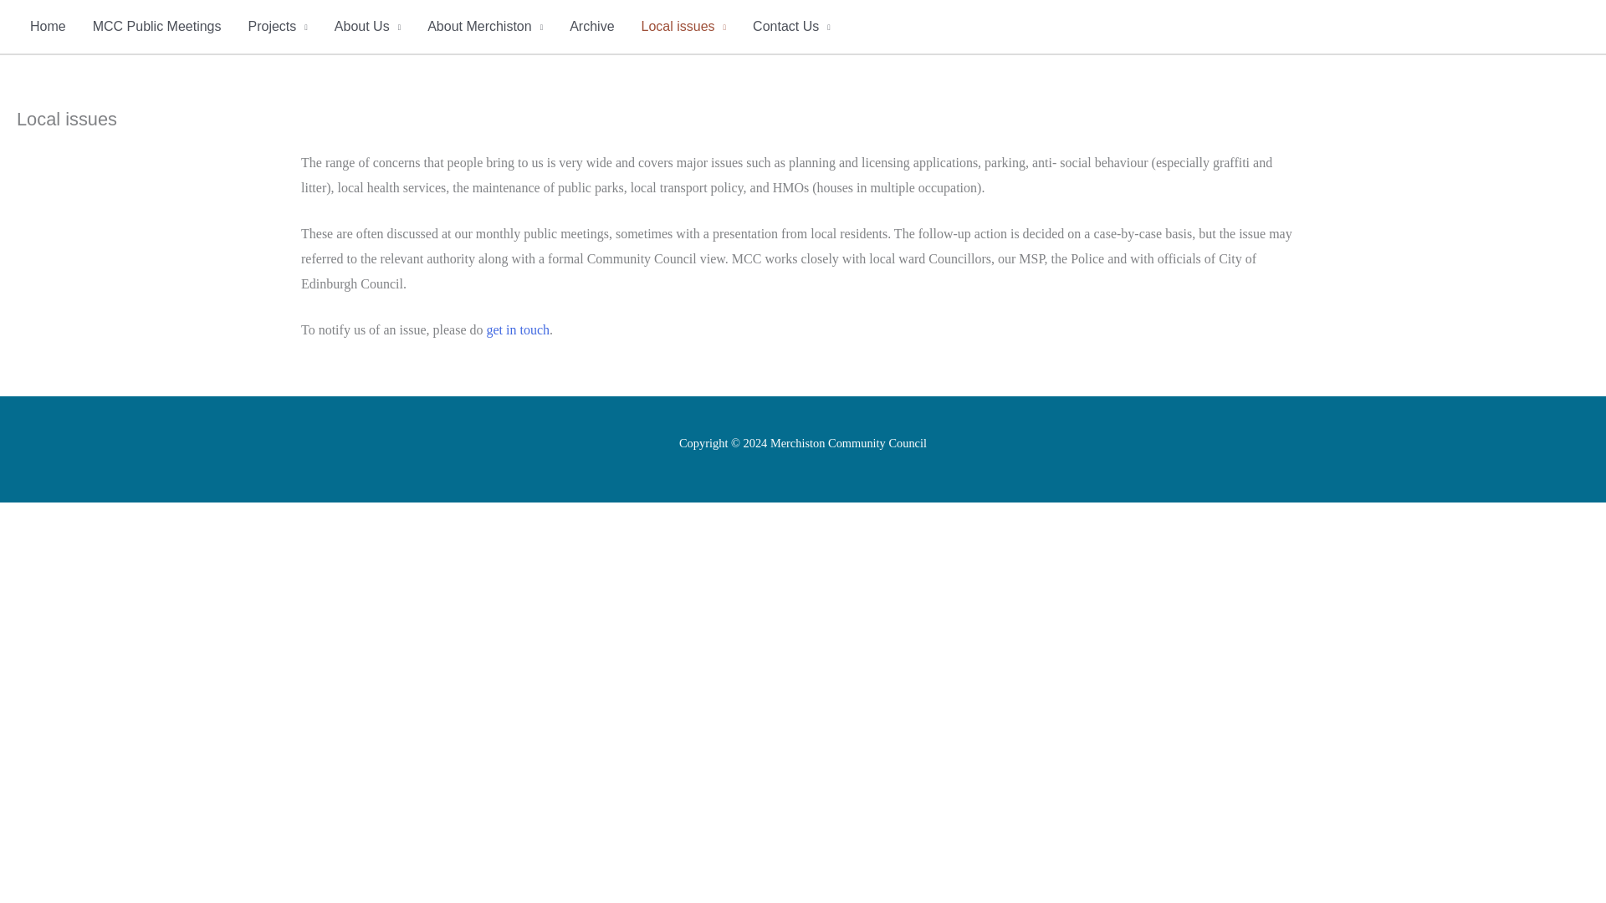 This screenshot has width=1606, height=903. I want to click on MCC Public Meetings, so click(156, 27).